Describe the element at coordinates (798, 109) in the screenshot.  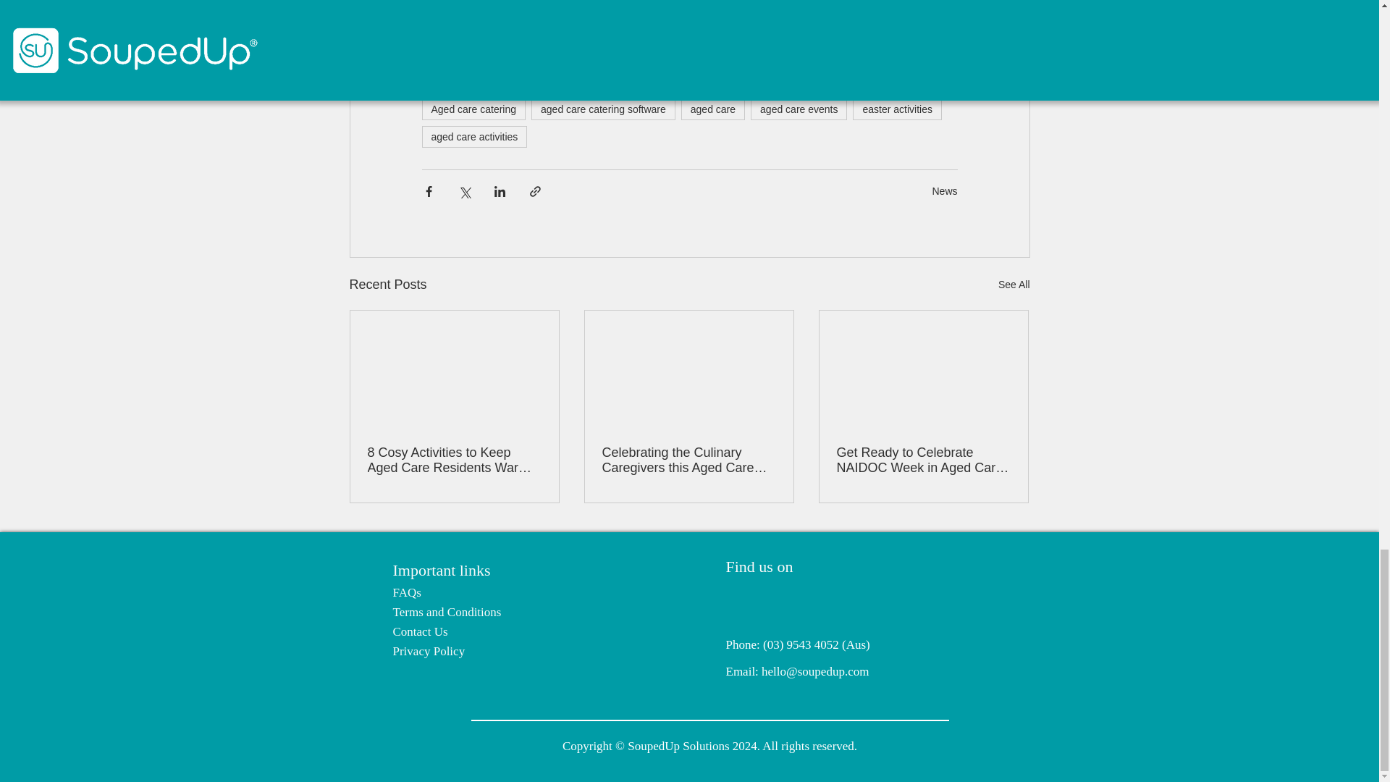
I see `aged care events` at that location.